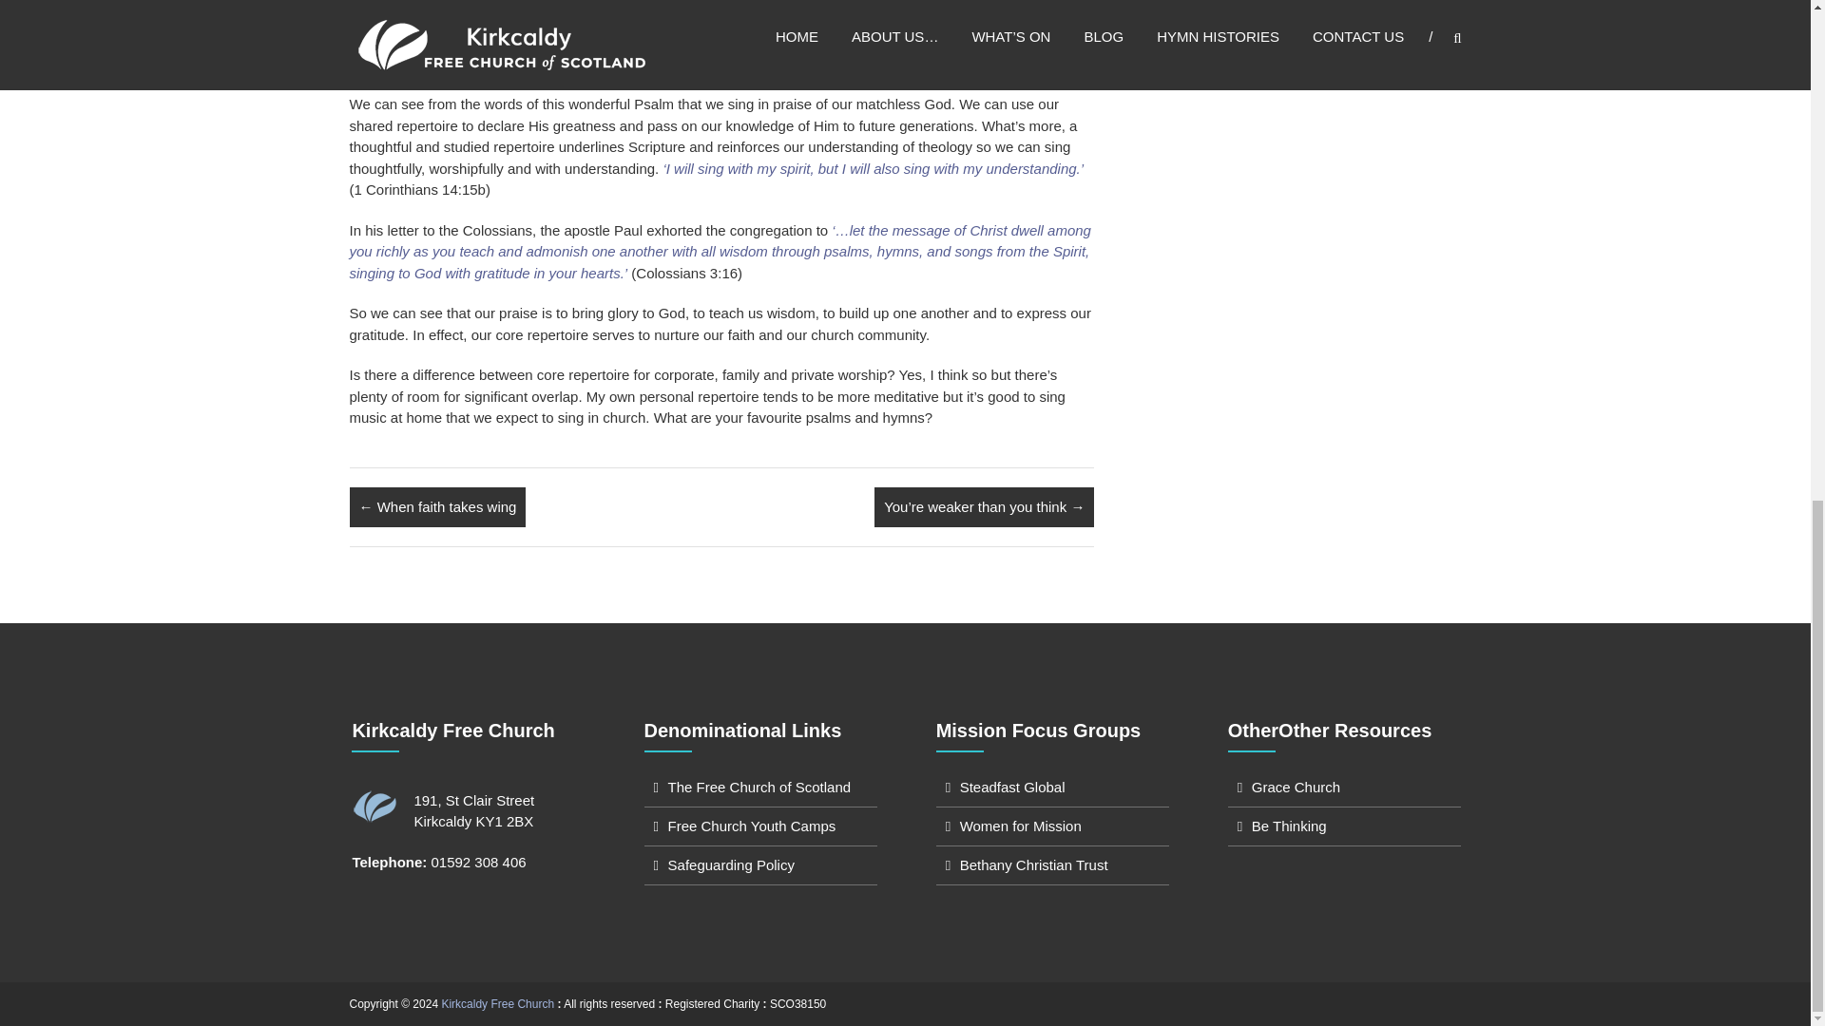 The width and height of the screenshot is (1825, 1026). I want to click on Kirkcaldy Free Church, so click(498, 1003).